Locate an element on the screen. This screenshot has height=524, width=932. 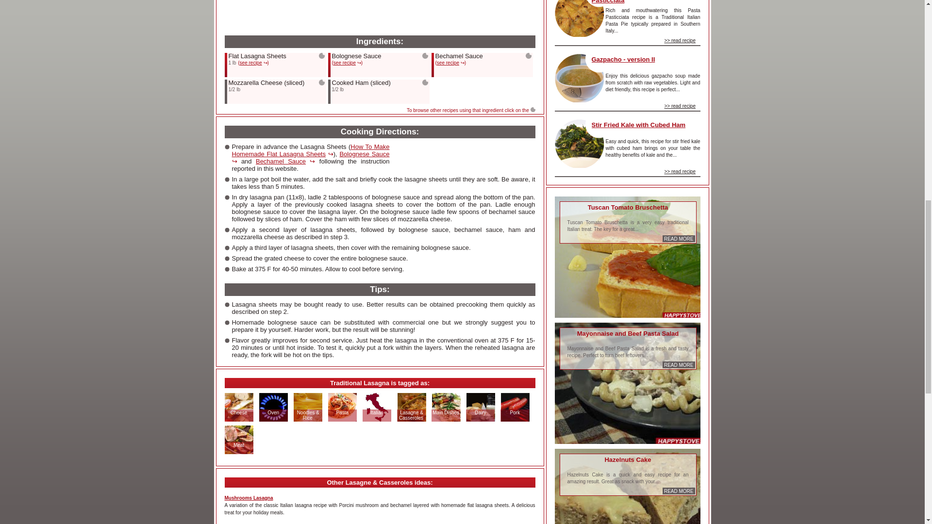
Italian is located at coordinates (377, 412).